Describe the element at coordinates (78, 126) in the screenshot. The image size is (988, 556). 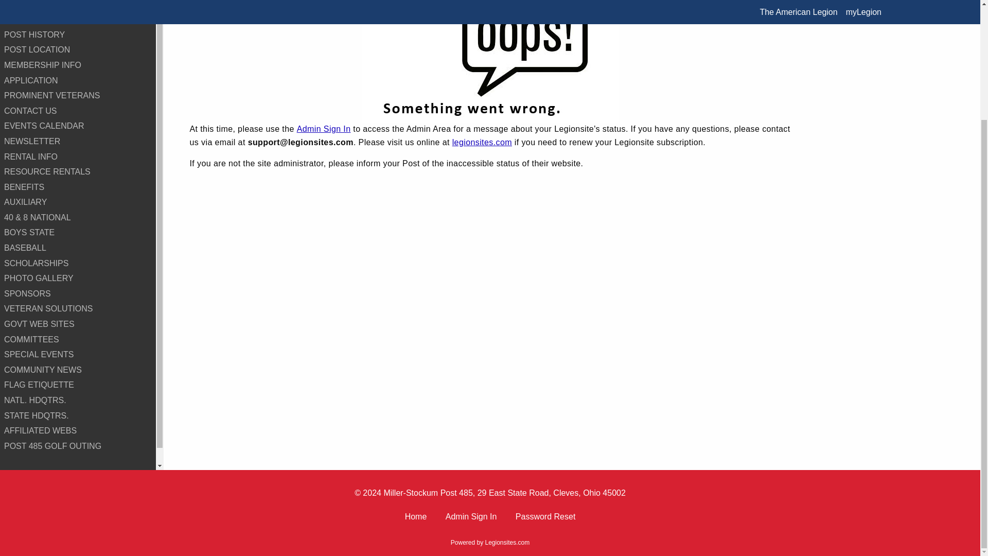
I see `EVENTS CALENDAR` at that location.